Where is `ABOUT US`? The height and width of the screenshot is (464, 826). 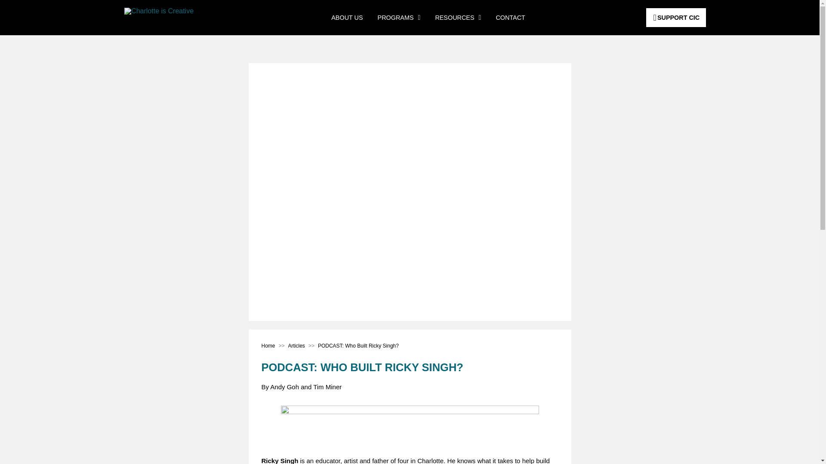
ABOUT US is located at coordinates (347, 17).